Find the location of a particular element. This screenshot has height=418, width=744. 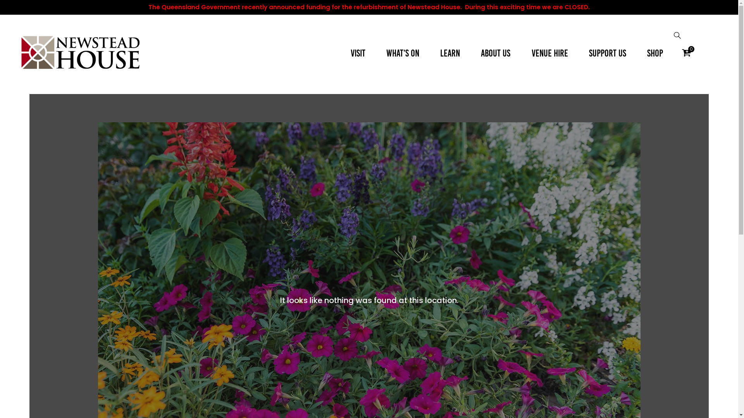

SUPPORT US is located at coordinates (608, 53).